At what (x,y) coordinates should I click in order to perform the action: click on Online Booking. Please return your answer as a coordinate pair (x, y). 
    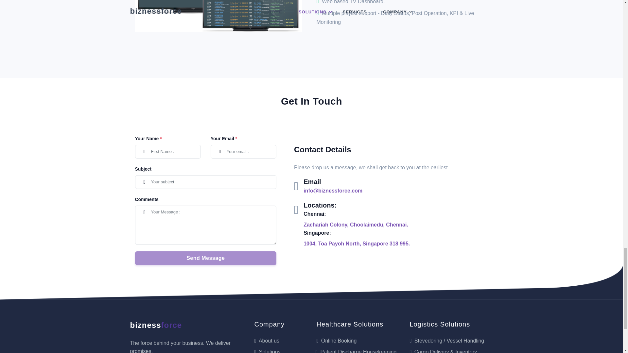
    Looking at the image, I should click on (336, 341).